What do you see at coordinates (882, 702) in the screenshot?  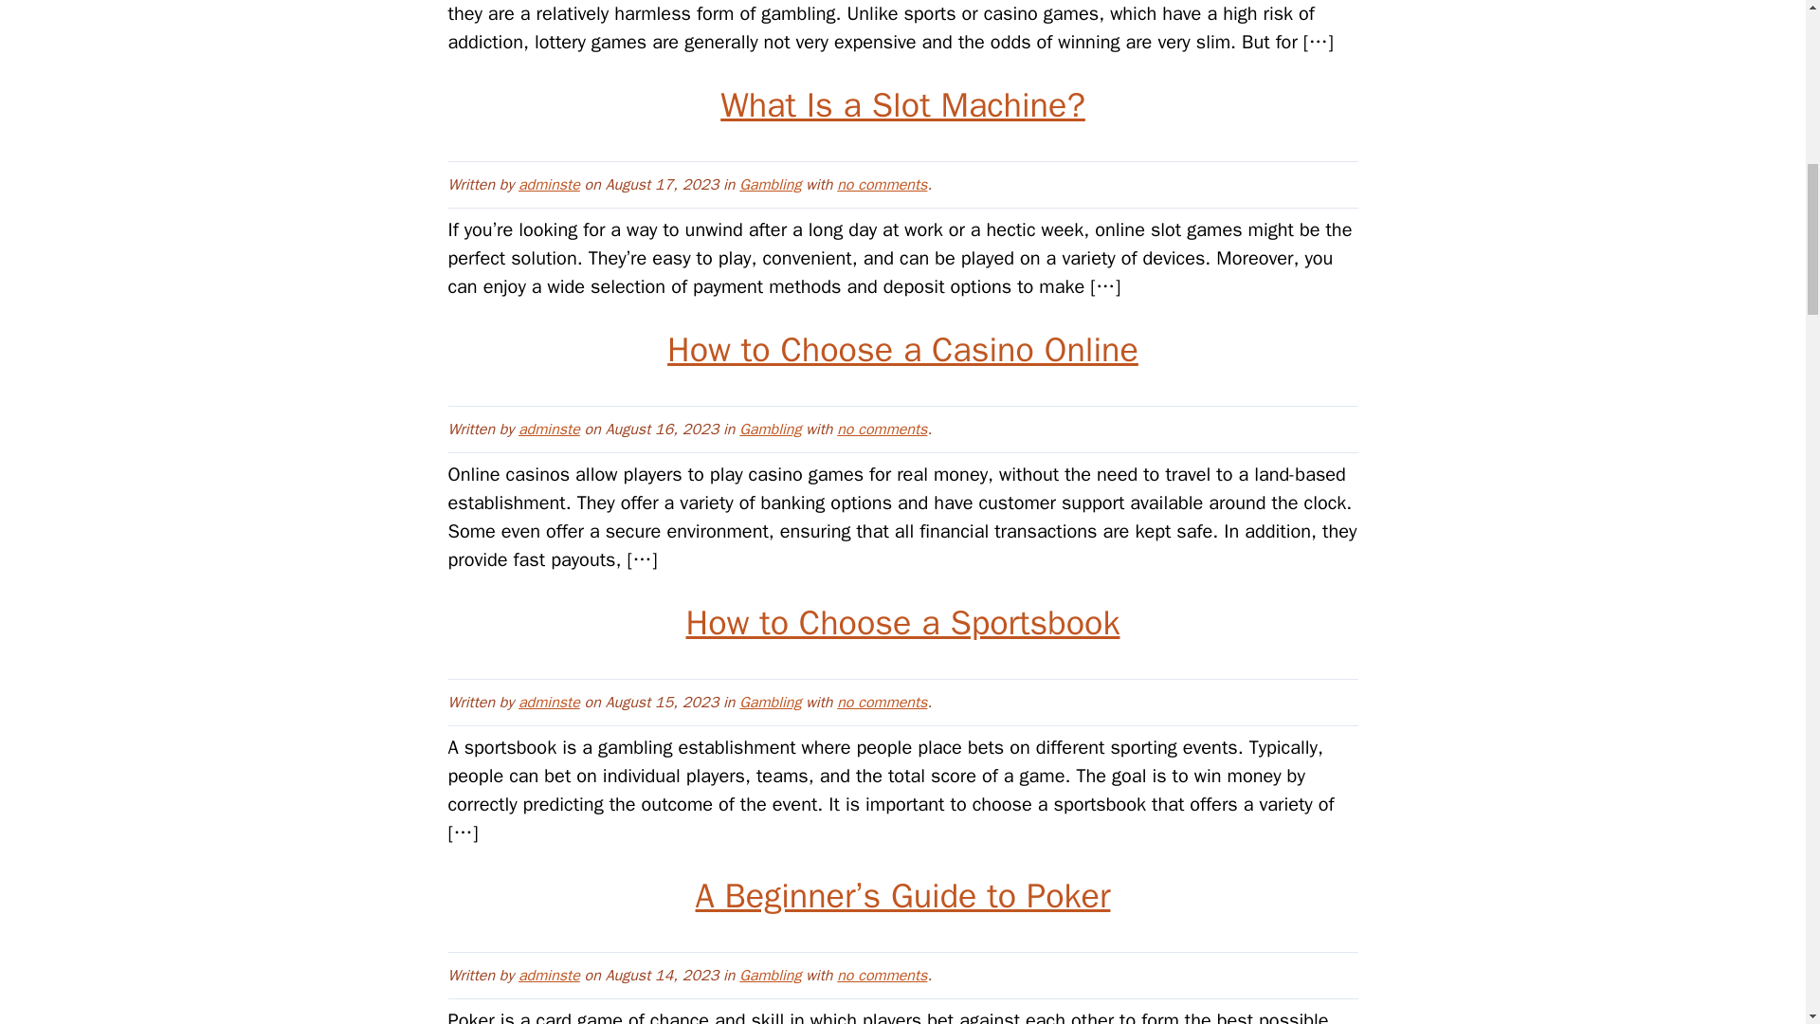 I see `no comments` at bounding box center [882, 702].